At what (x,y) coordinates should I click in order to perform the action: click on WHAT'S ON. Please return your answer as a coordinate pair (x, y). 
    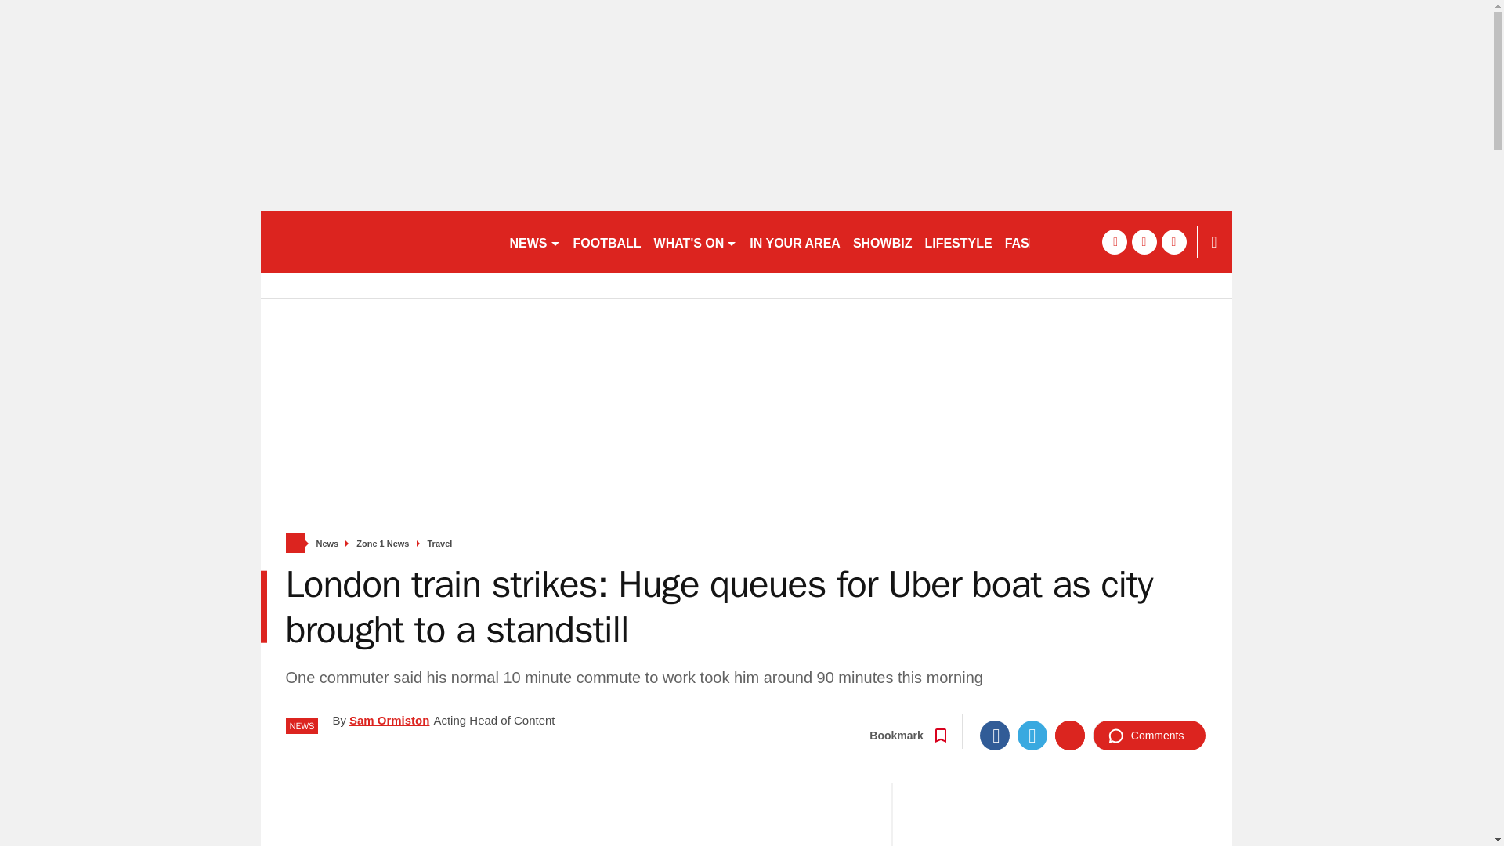
    Looking at the image, I should click on (696, 241).